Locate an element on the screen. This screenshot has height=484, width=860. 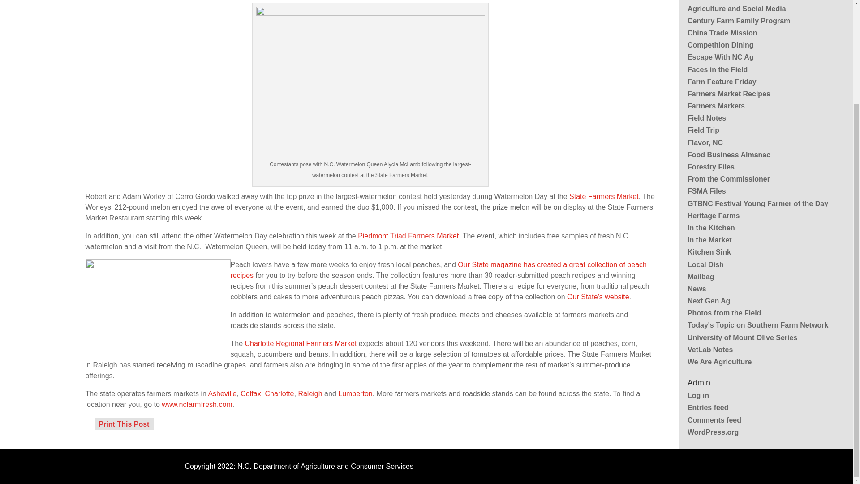
Lumberton is located at coordinates (355, 393).